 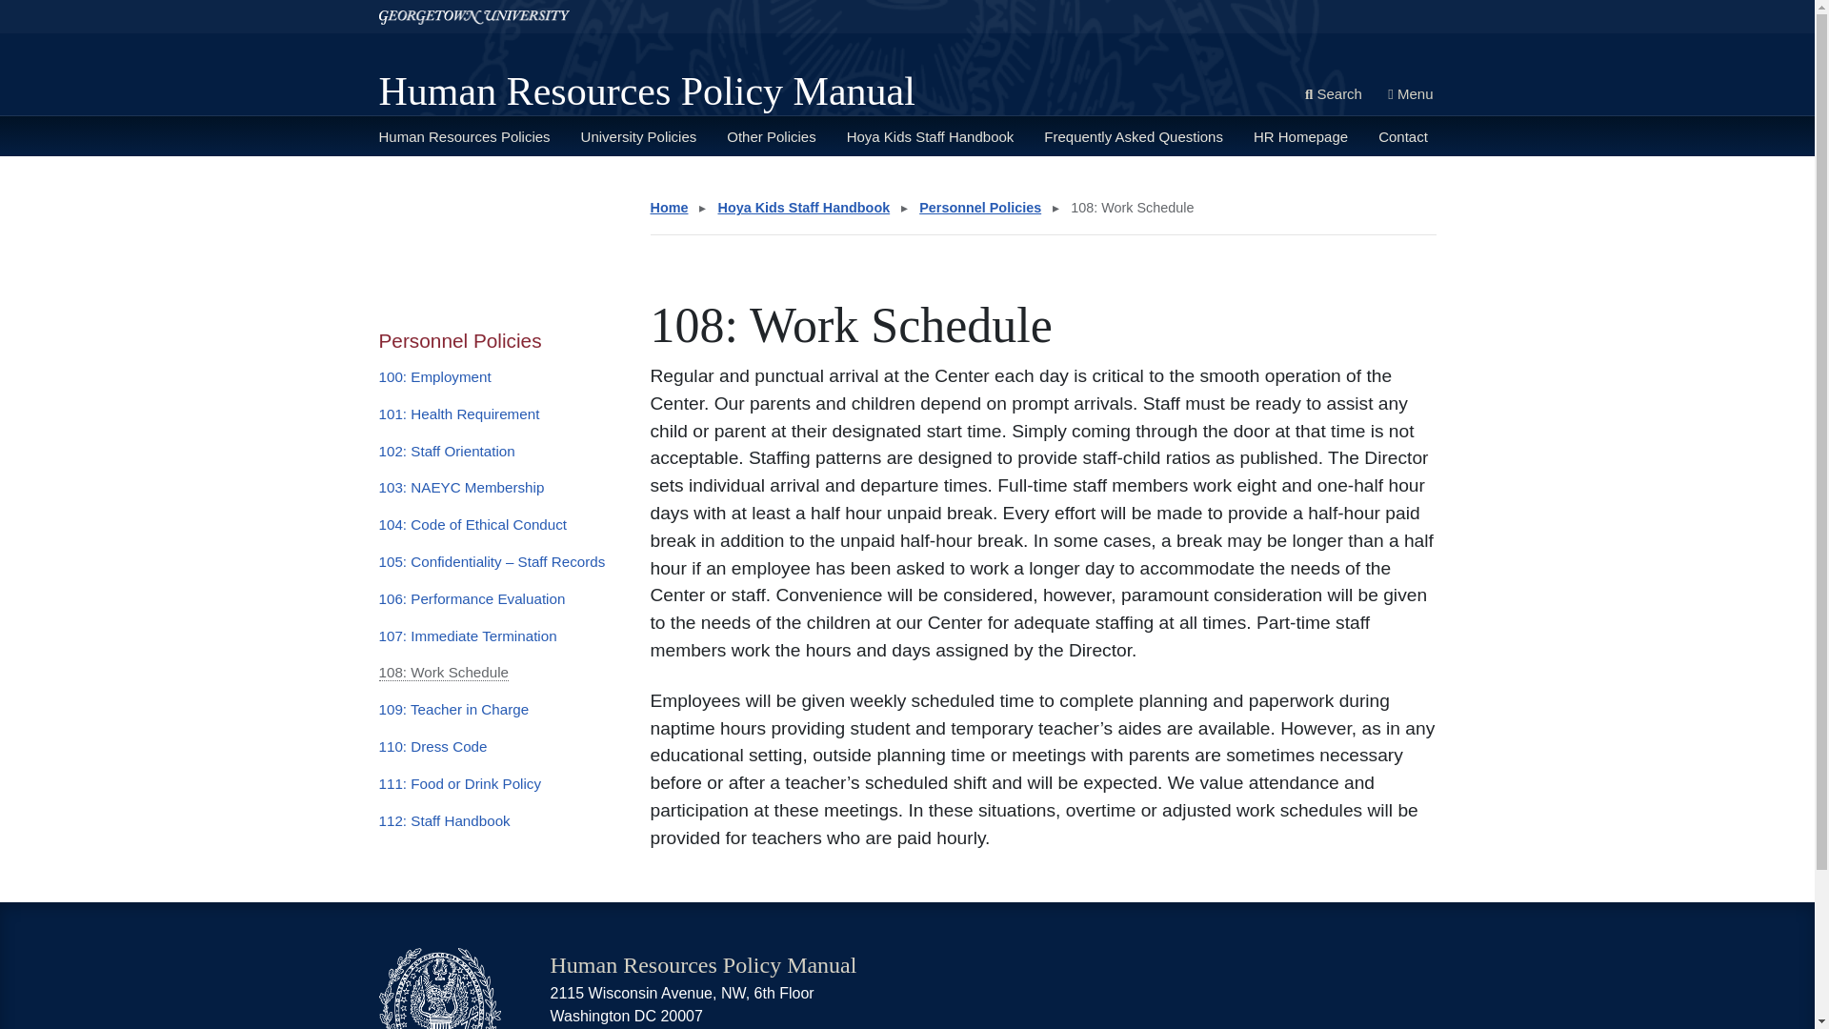 I want to click on Toggle sub-navigation, so click(x=468, y=182).